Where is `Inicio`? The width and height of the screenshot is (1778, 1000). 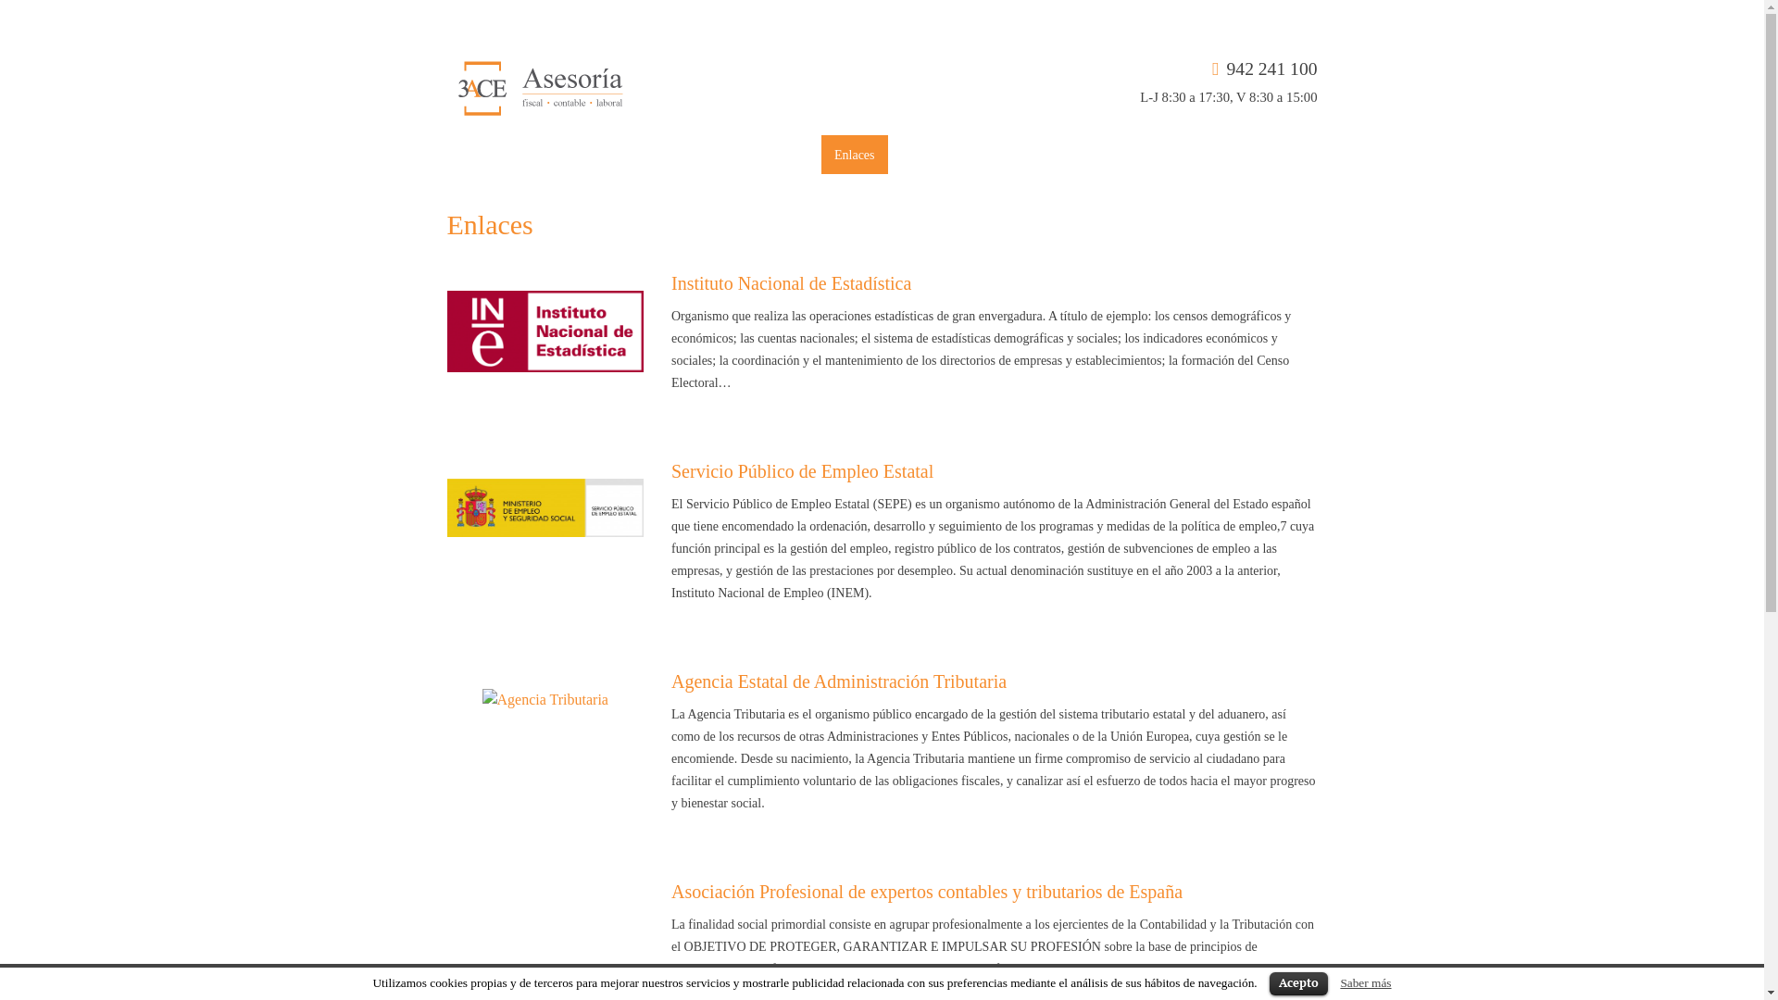
Inicio is located at coordinates (437, 155).